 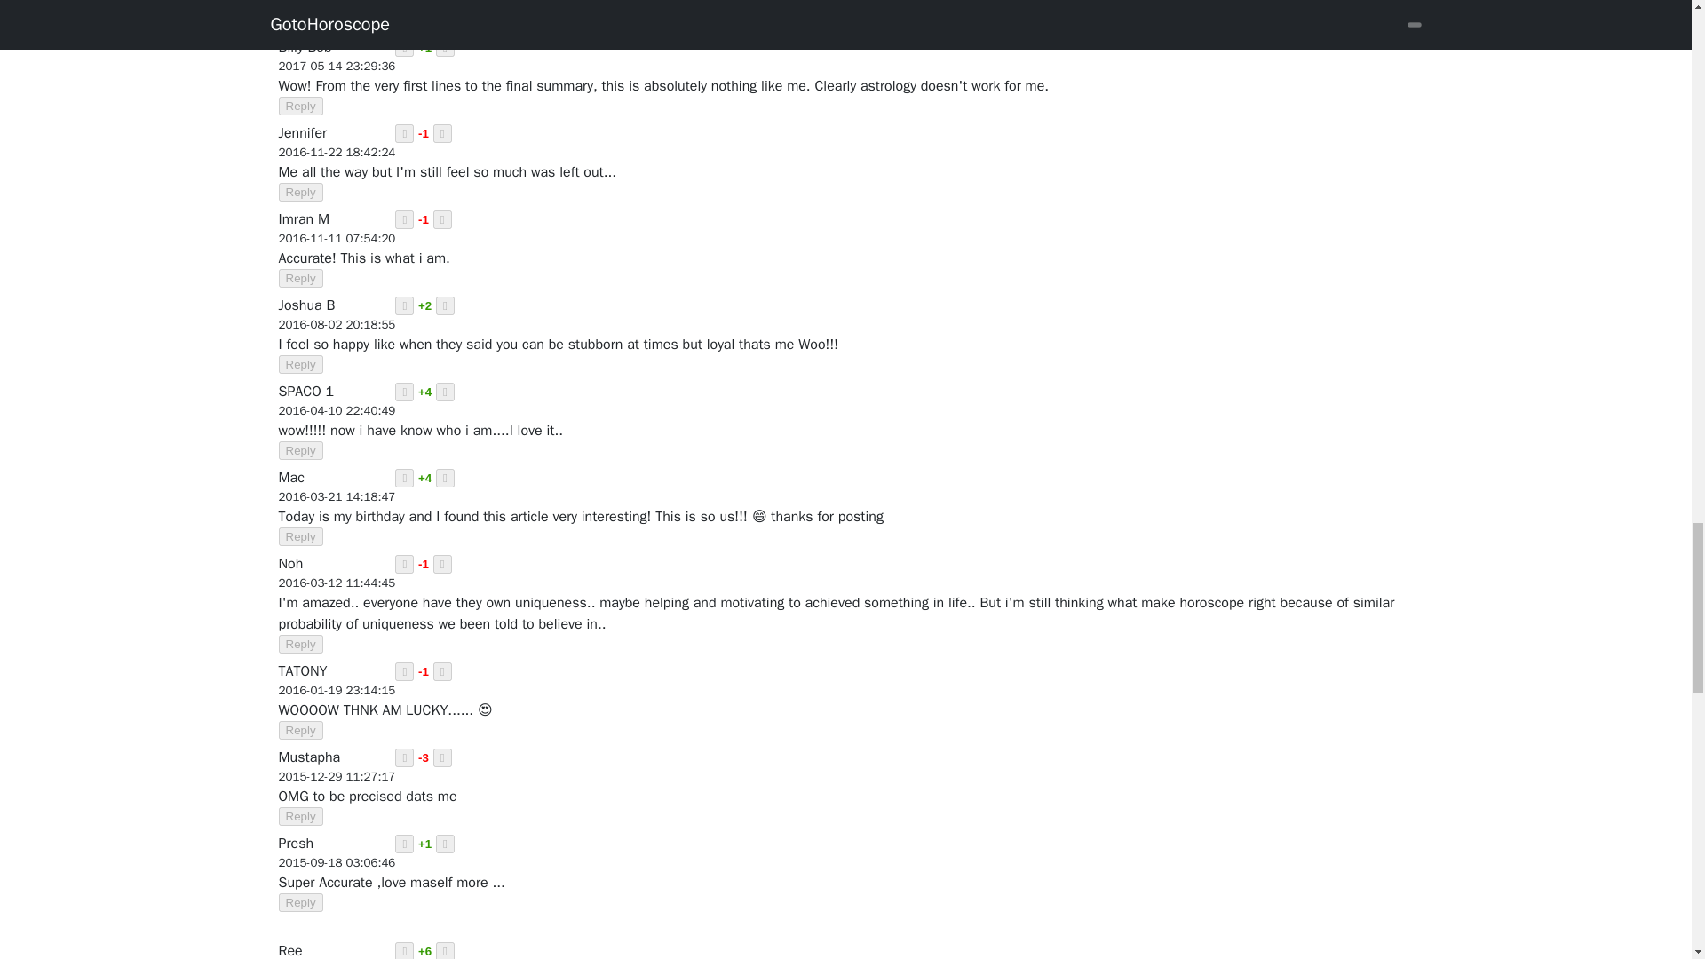 I want to click on Reply, so click(x=301, y=279).